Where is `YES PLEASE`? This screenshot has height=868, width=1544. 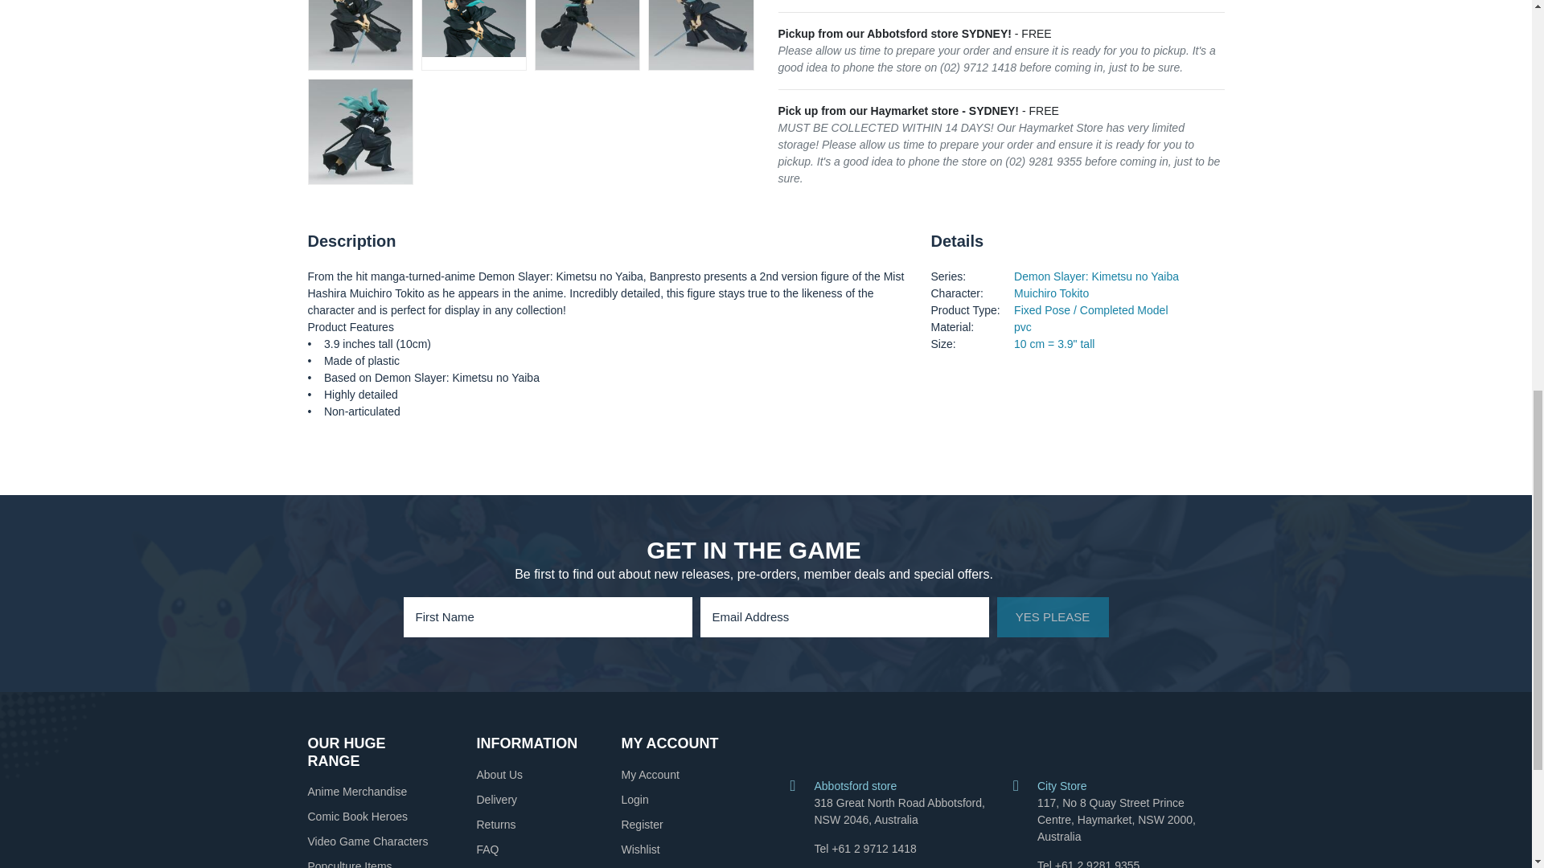
YES PLEASE is located at coordinates (1053, 617).